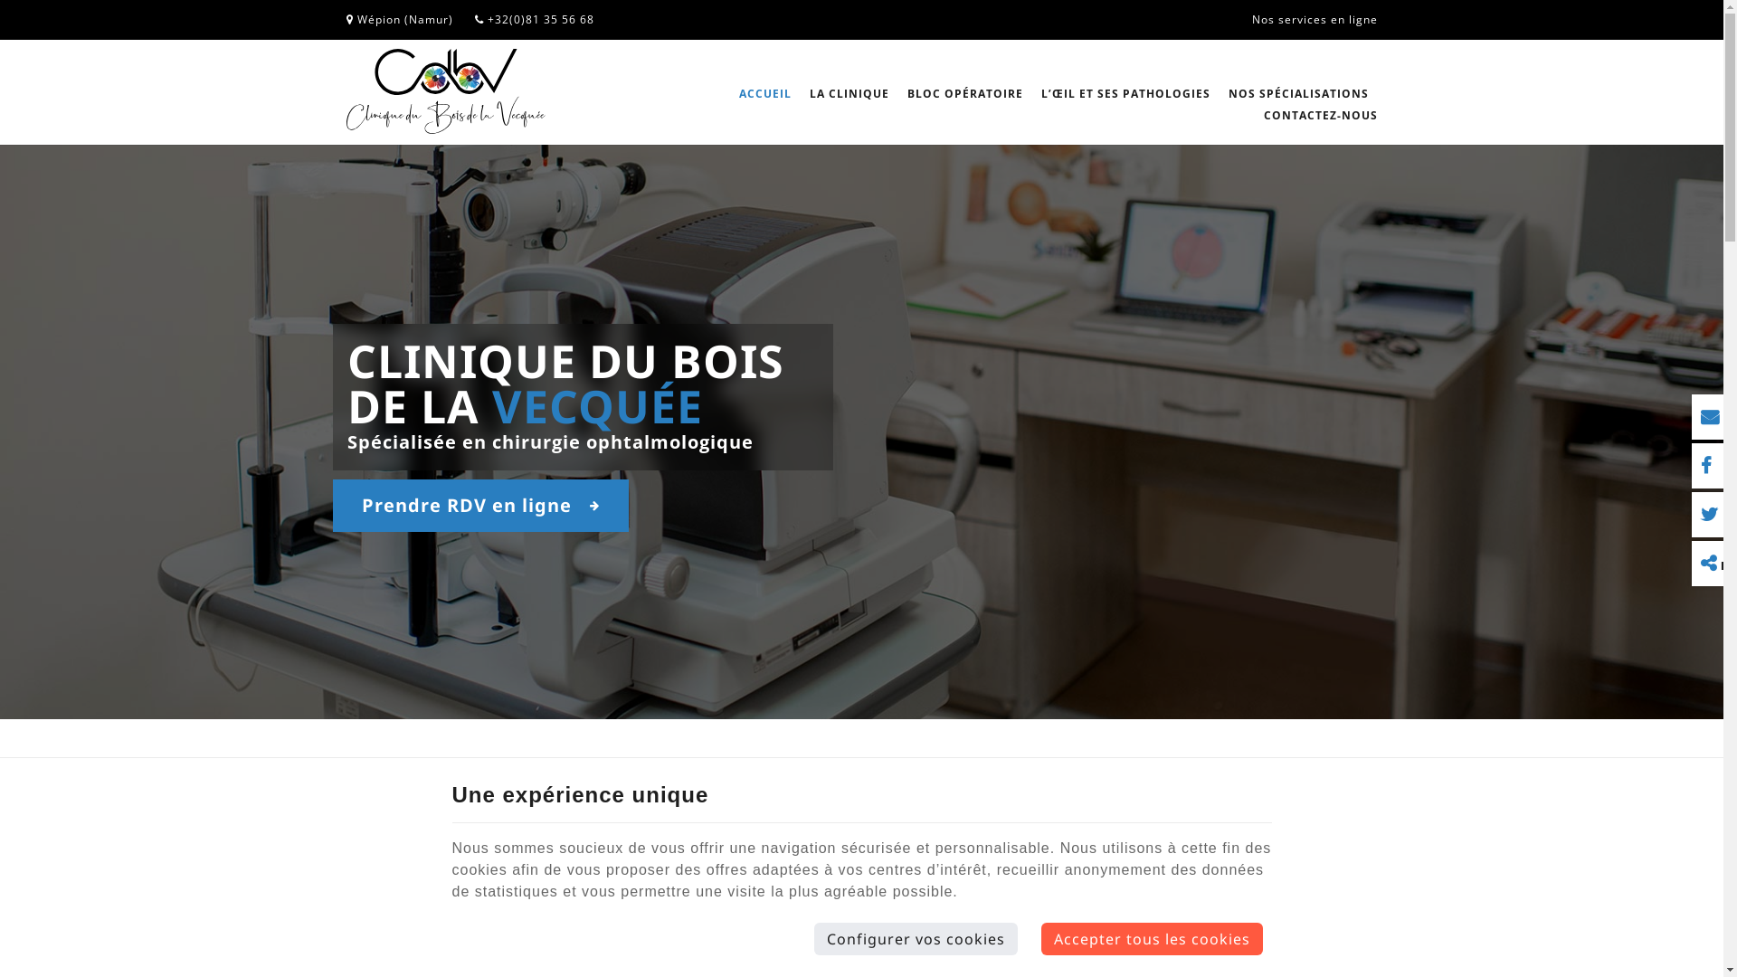 The width and height of the screenshot is (1737, 977). I want to click on LA CLINIQUE, so click(849, 94).